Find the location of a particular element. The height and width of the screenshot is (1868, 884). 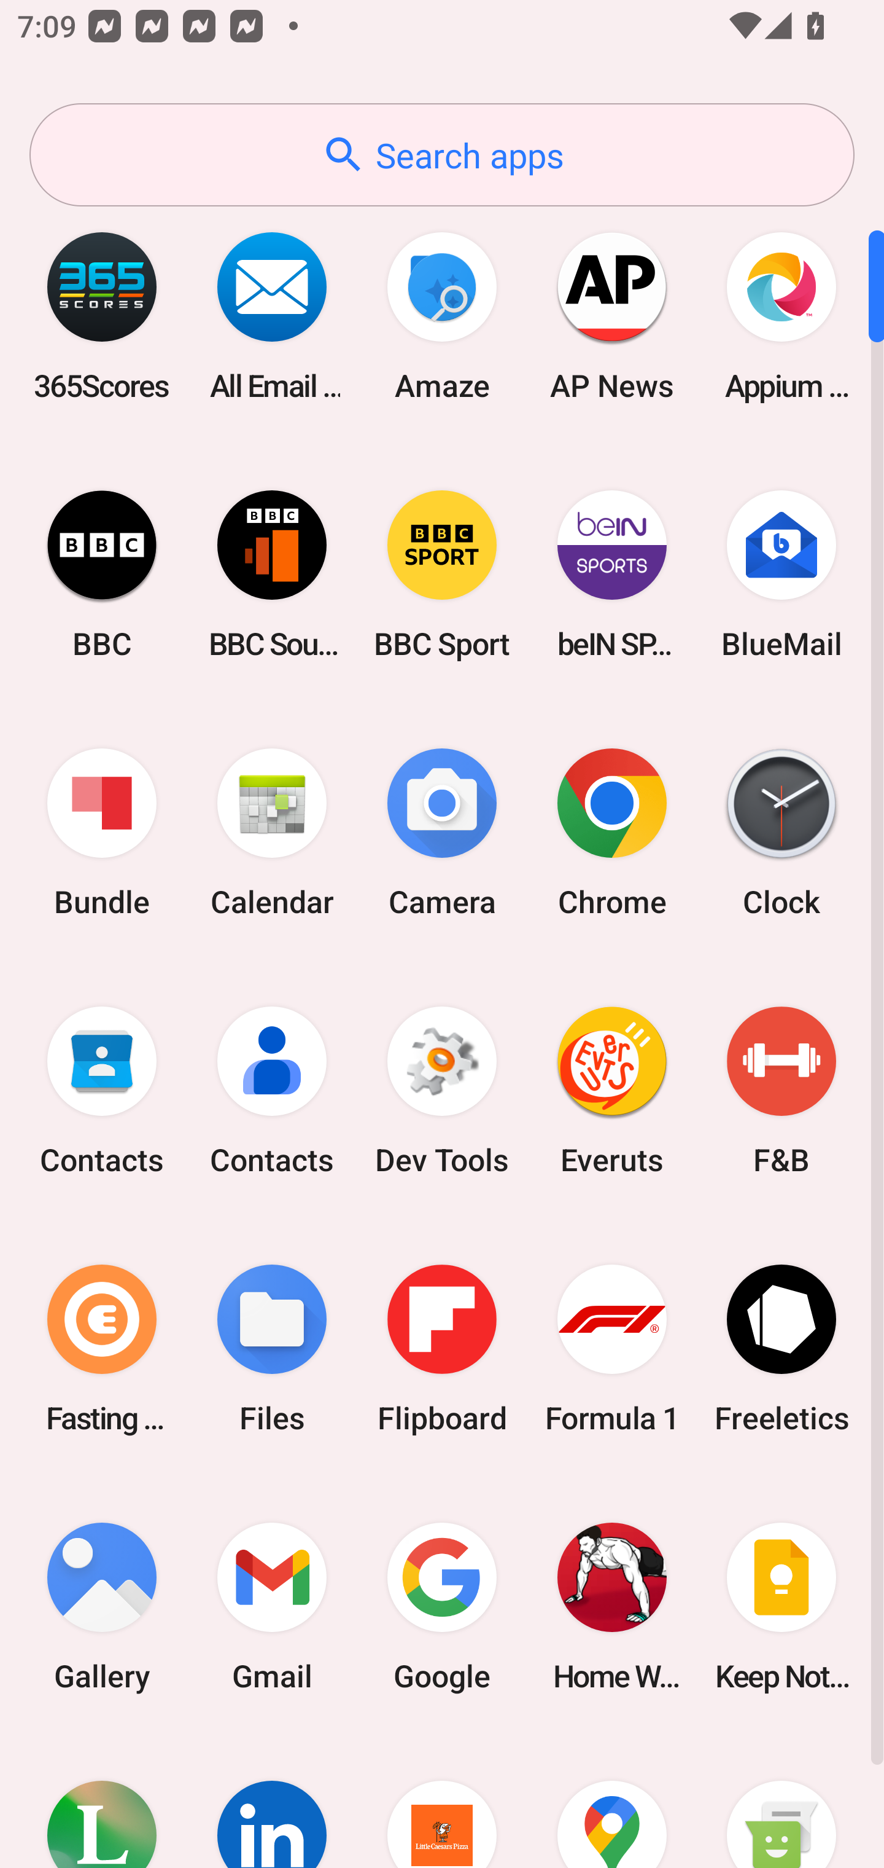

Camera is located at coordinates (442, 833).